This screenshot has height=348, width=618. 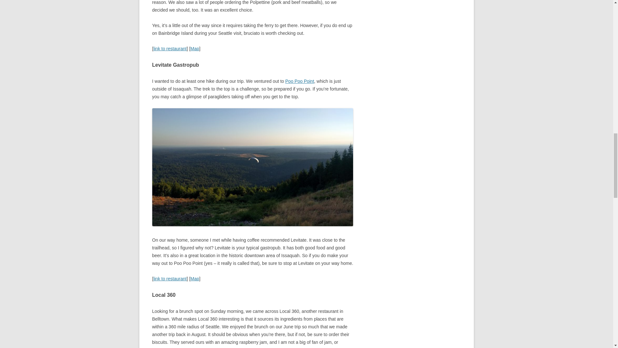 I want to click on Poo Poo Point, so click(x=299, y=81).